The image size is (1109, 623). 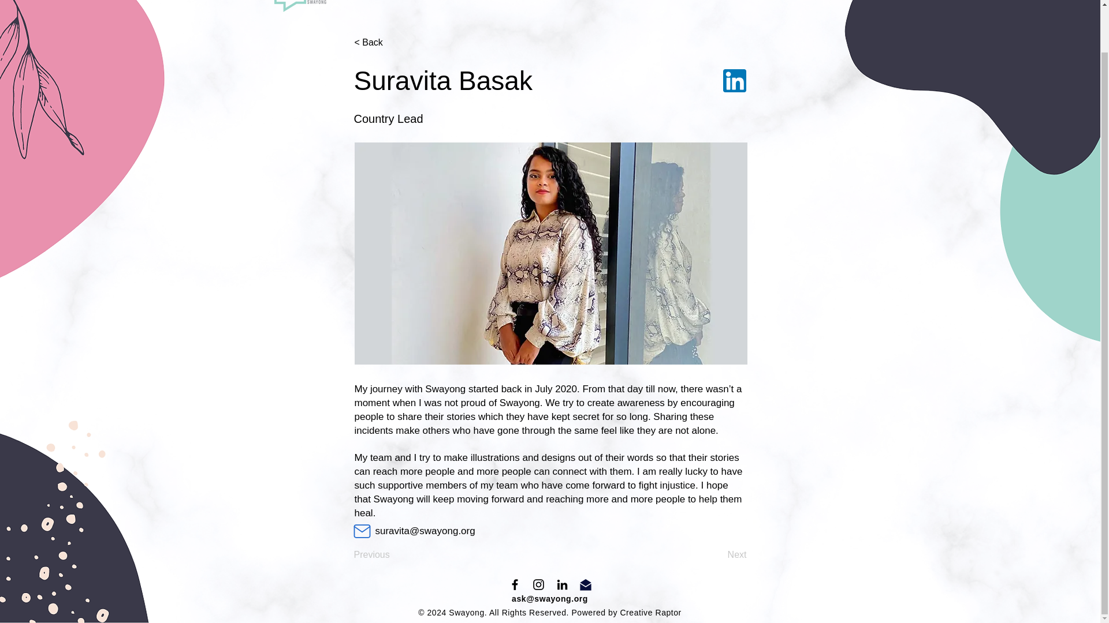 What do you see at coordinates (717, 554) in the screenshot?
I see `Next` at bounding box center [717, 554].